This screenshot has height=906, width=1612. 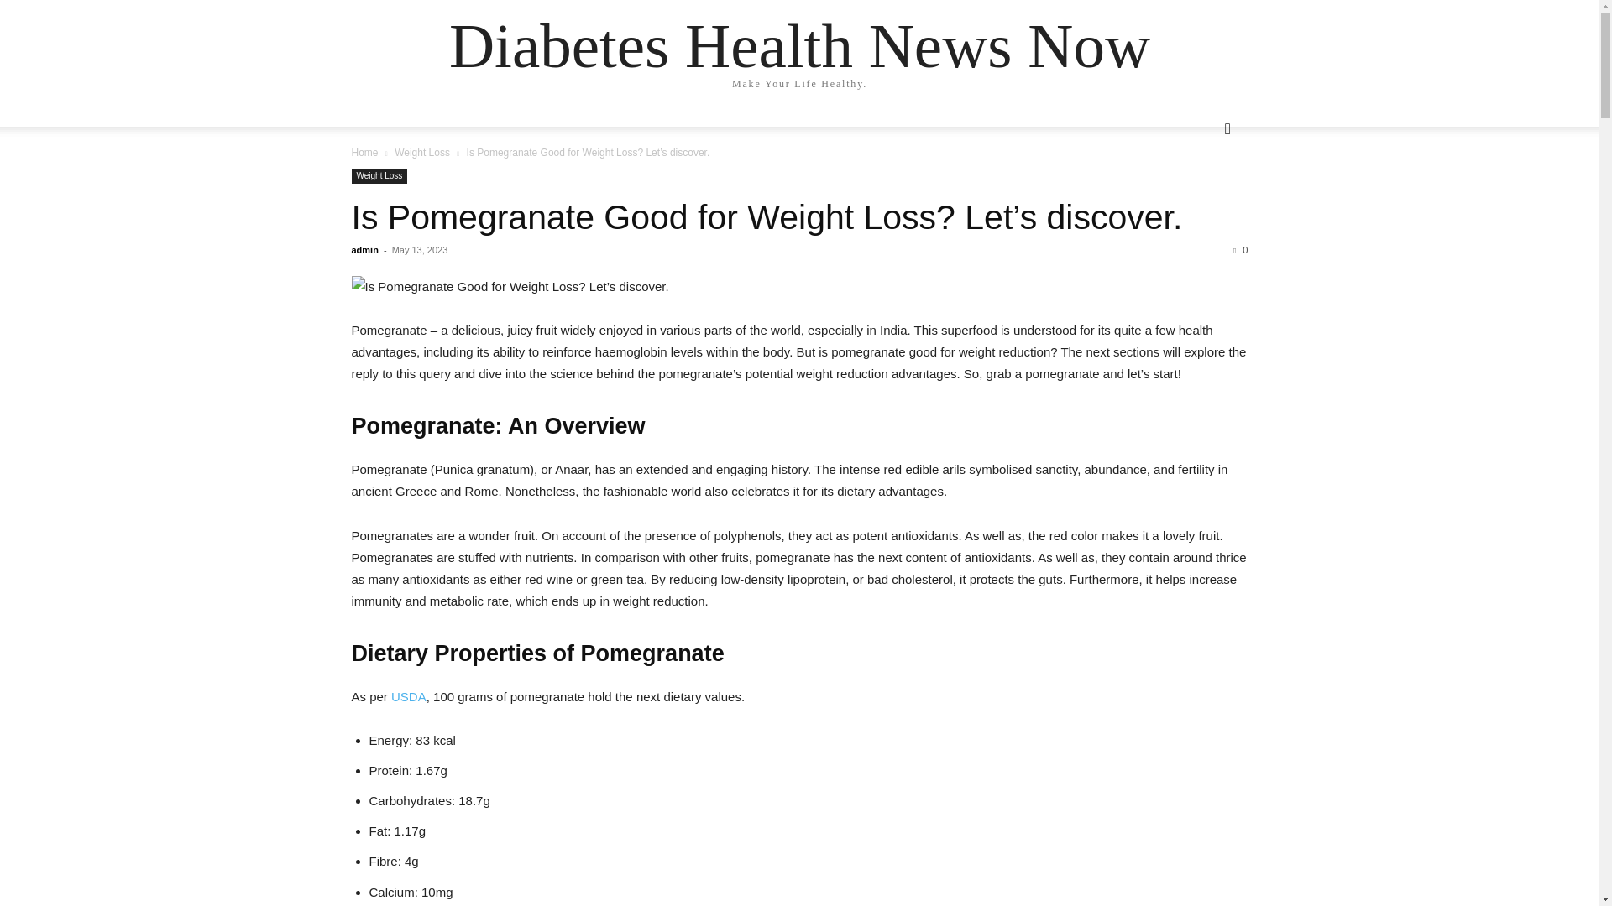 I want to click on Weight Loss, so click(x=379, y=176).